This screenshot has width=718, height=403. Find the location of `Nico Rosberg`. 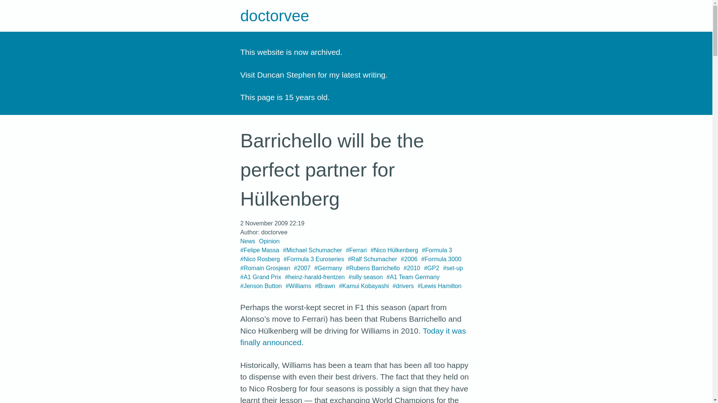

Nico Rosberg is located at coordinates (260, 259).